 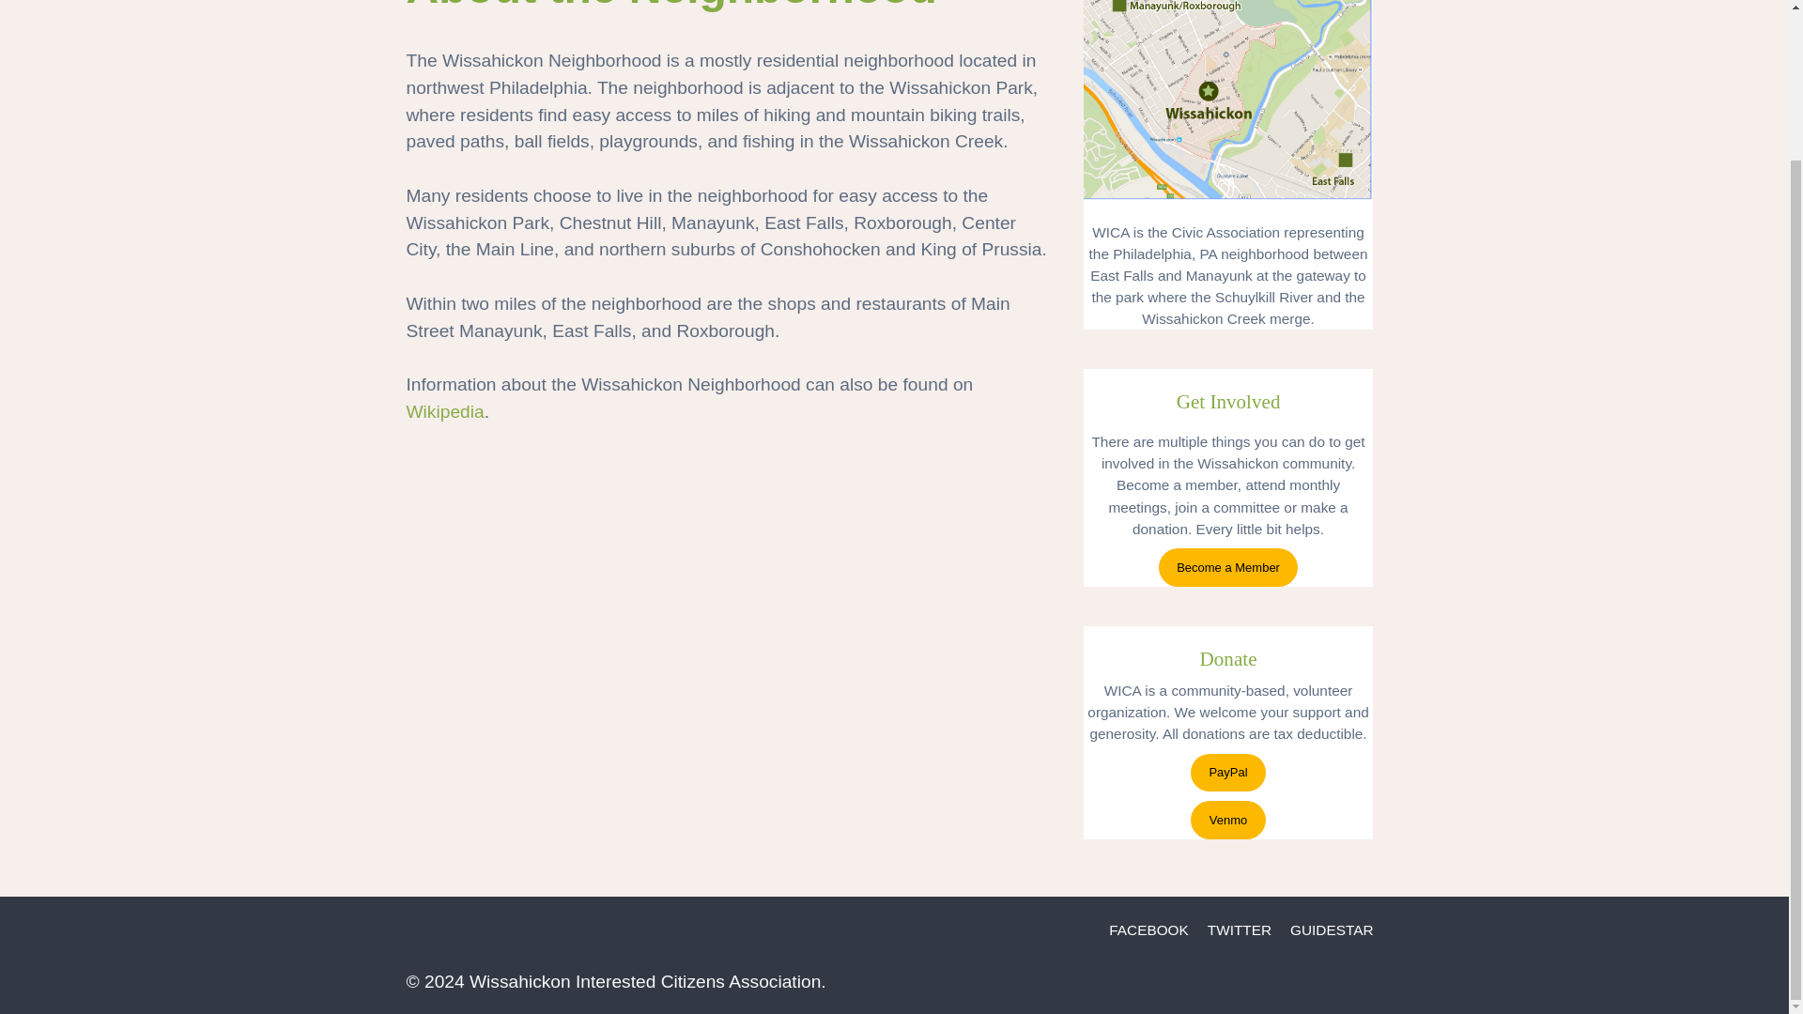 What do you see at coordinates (1227, 821) in the screenshot?
I see `Venmo` at bounding box center [1227, 821].